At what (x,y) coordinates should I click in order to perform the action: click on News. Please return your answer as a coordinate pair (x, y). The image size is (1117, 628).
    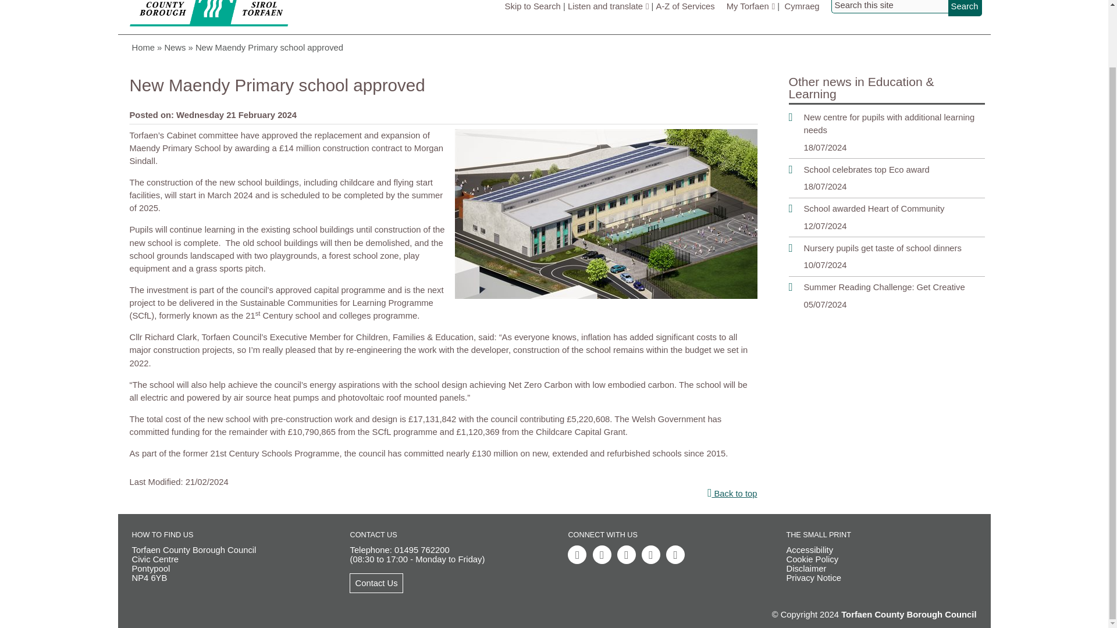
    Looking at the image, I should click on (179, 48).